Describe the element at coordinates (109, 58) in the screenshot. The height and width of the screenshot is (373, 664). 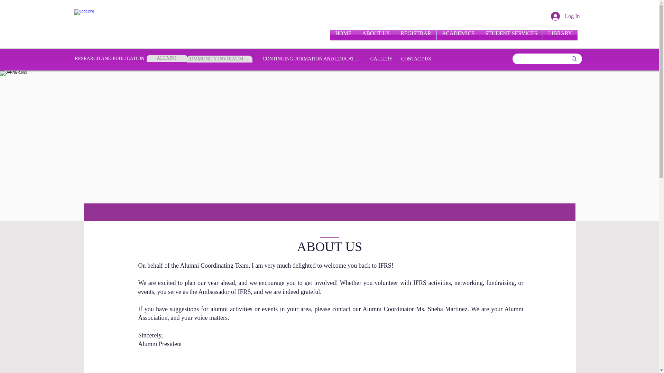
I see `RESEARCH AND PUBLICATION` at that location.